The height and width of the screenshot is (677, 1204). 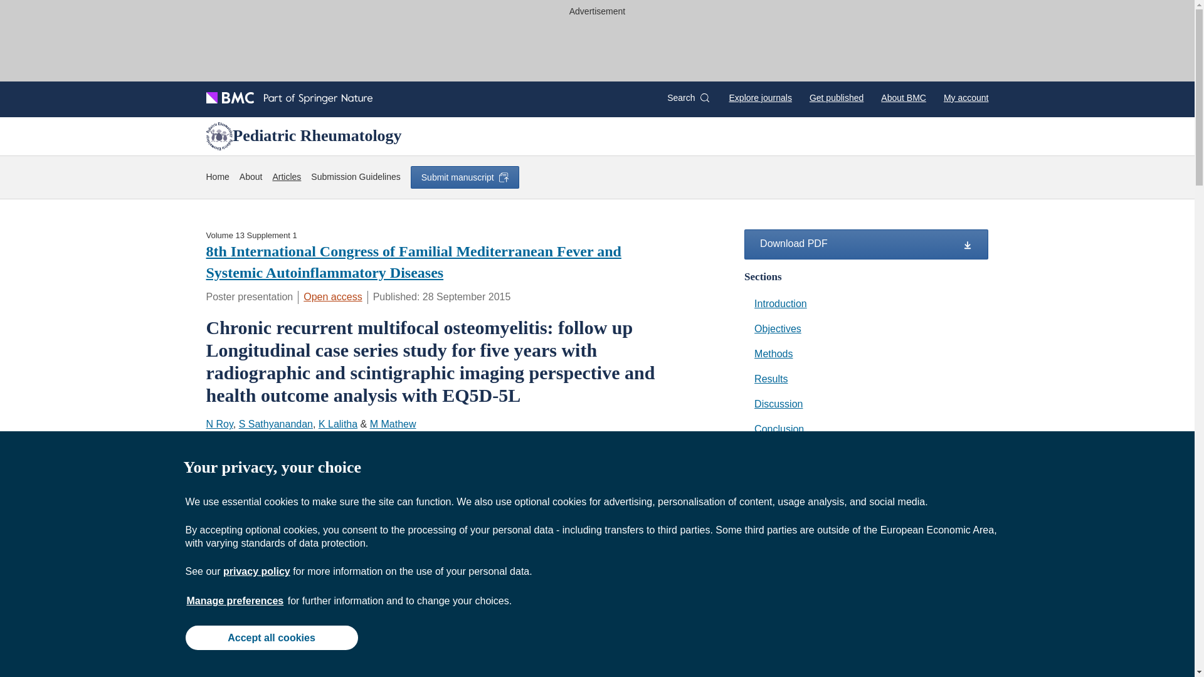 What do you see at coordinates (235, 601) in the screenshot?
I see `Manage preferences` at bounding box center [235, 601].